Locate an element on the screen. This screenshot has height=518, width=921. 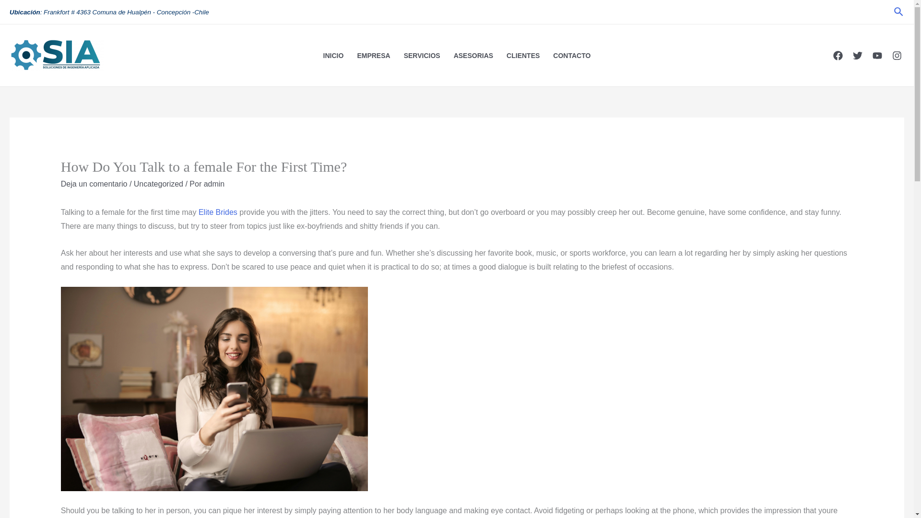
INICIO is located at coordinates (334, 55).